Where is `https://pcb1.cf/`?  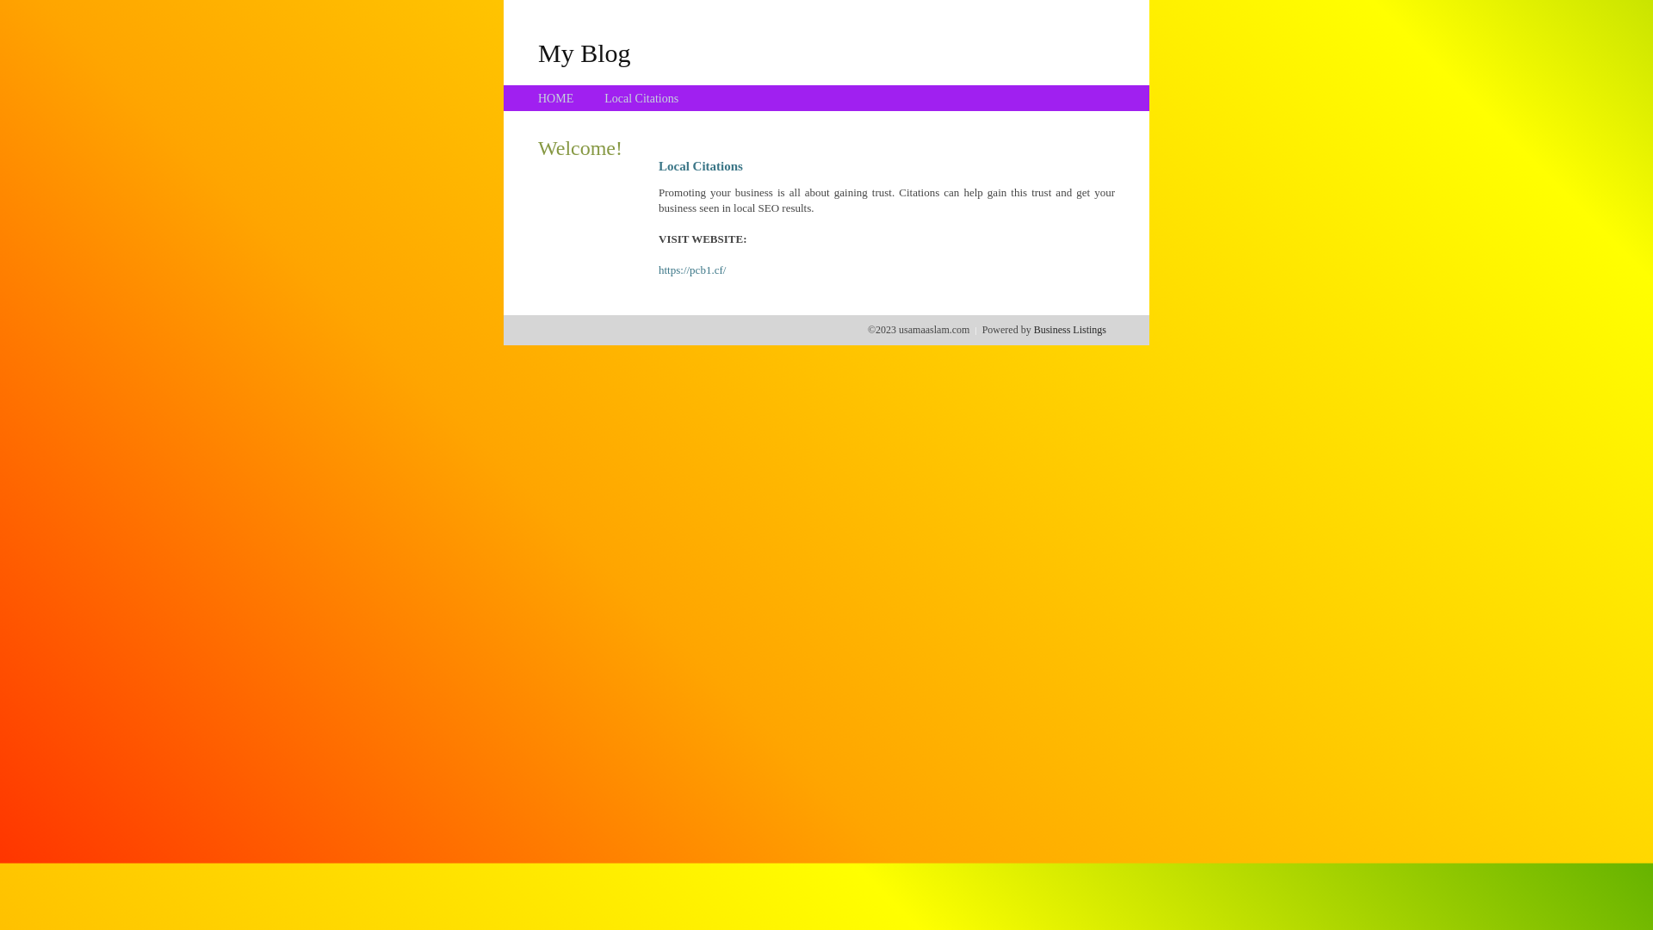
https://pcb1.cf/ is located at coordinates (692, 270).